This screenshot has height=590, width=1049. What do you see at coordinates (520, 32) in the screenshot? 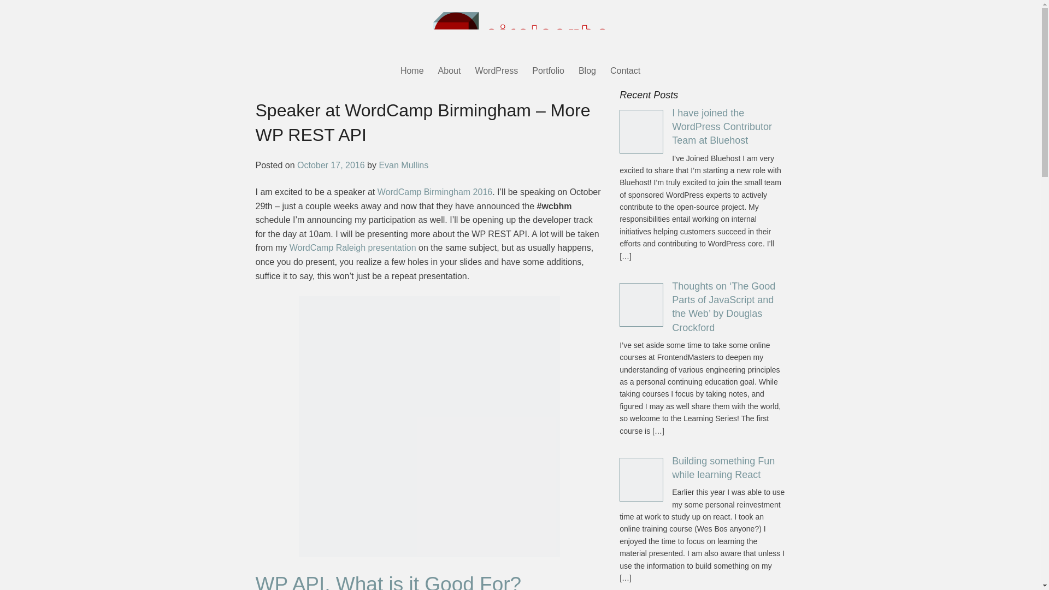
I see `circlecube` at bounding box center [520, 32].